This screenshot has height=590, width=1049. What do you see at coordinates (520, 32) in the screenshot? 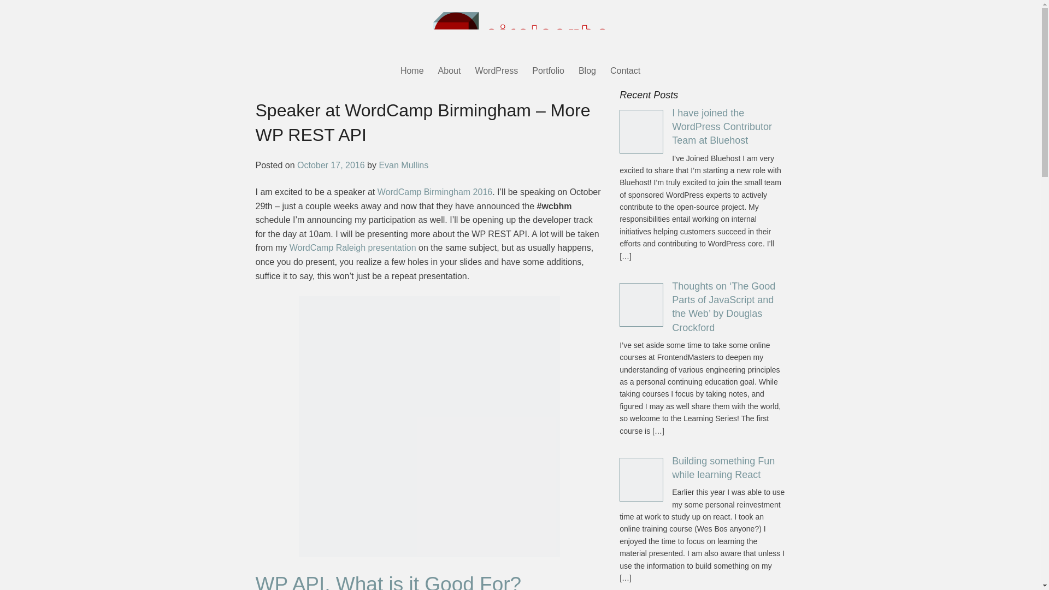
I see `circlecube` at bounding box center [520, 32].